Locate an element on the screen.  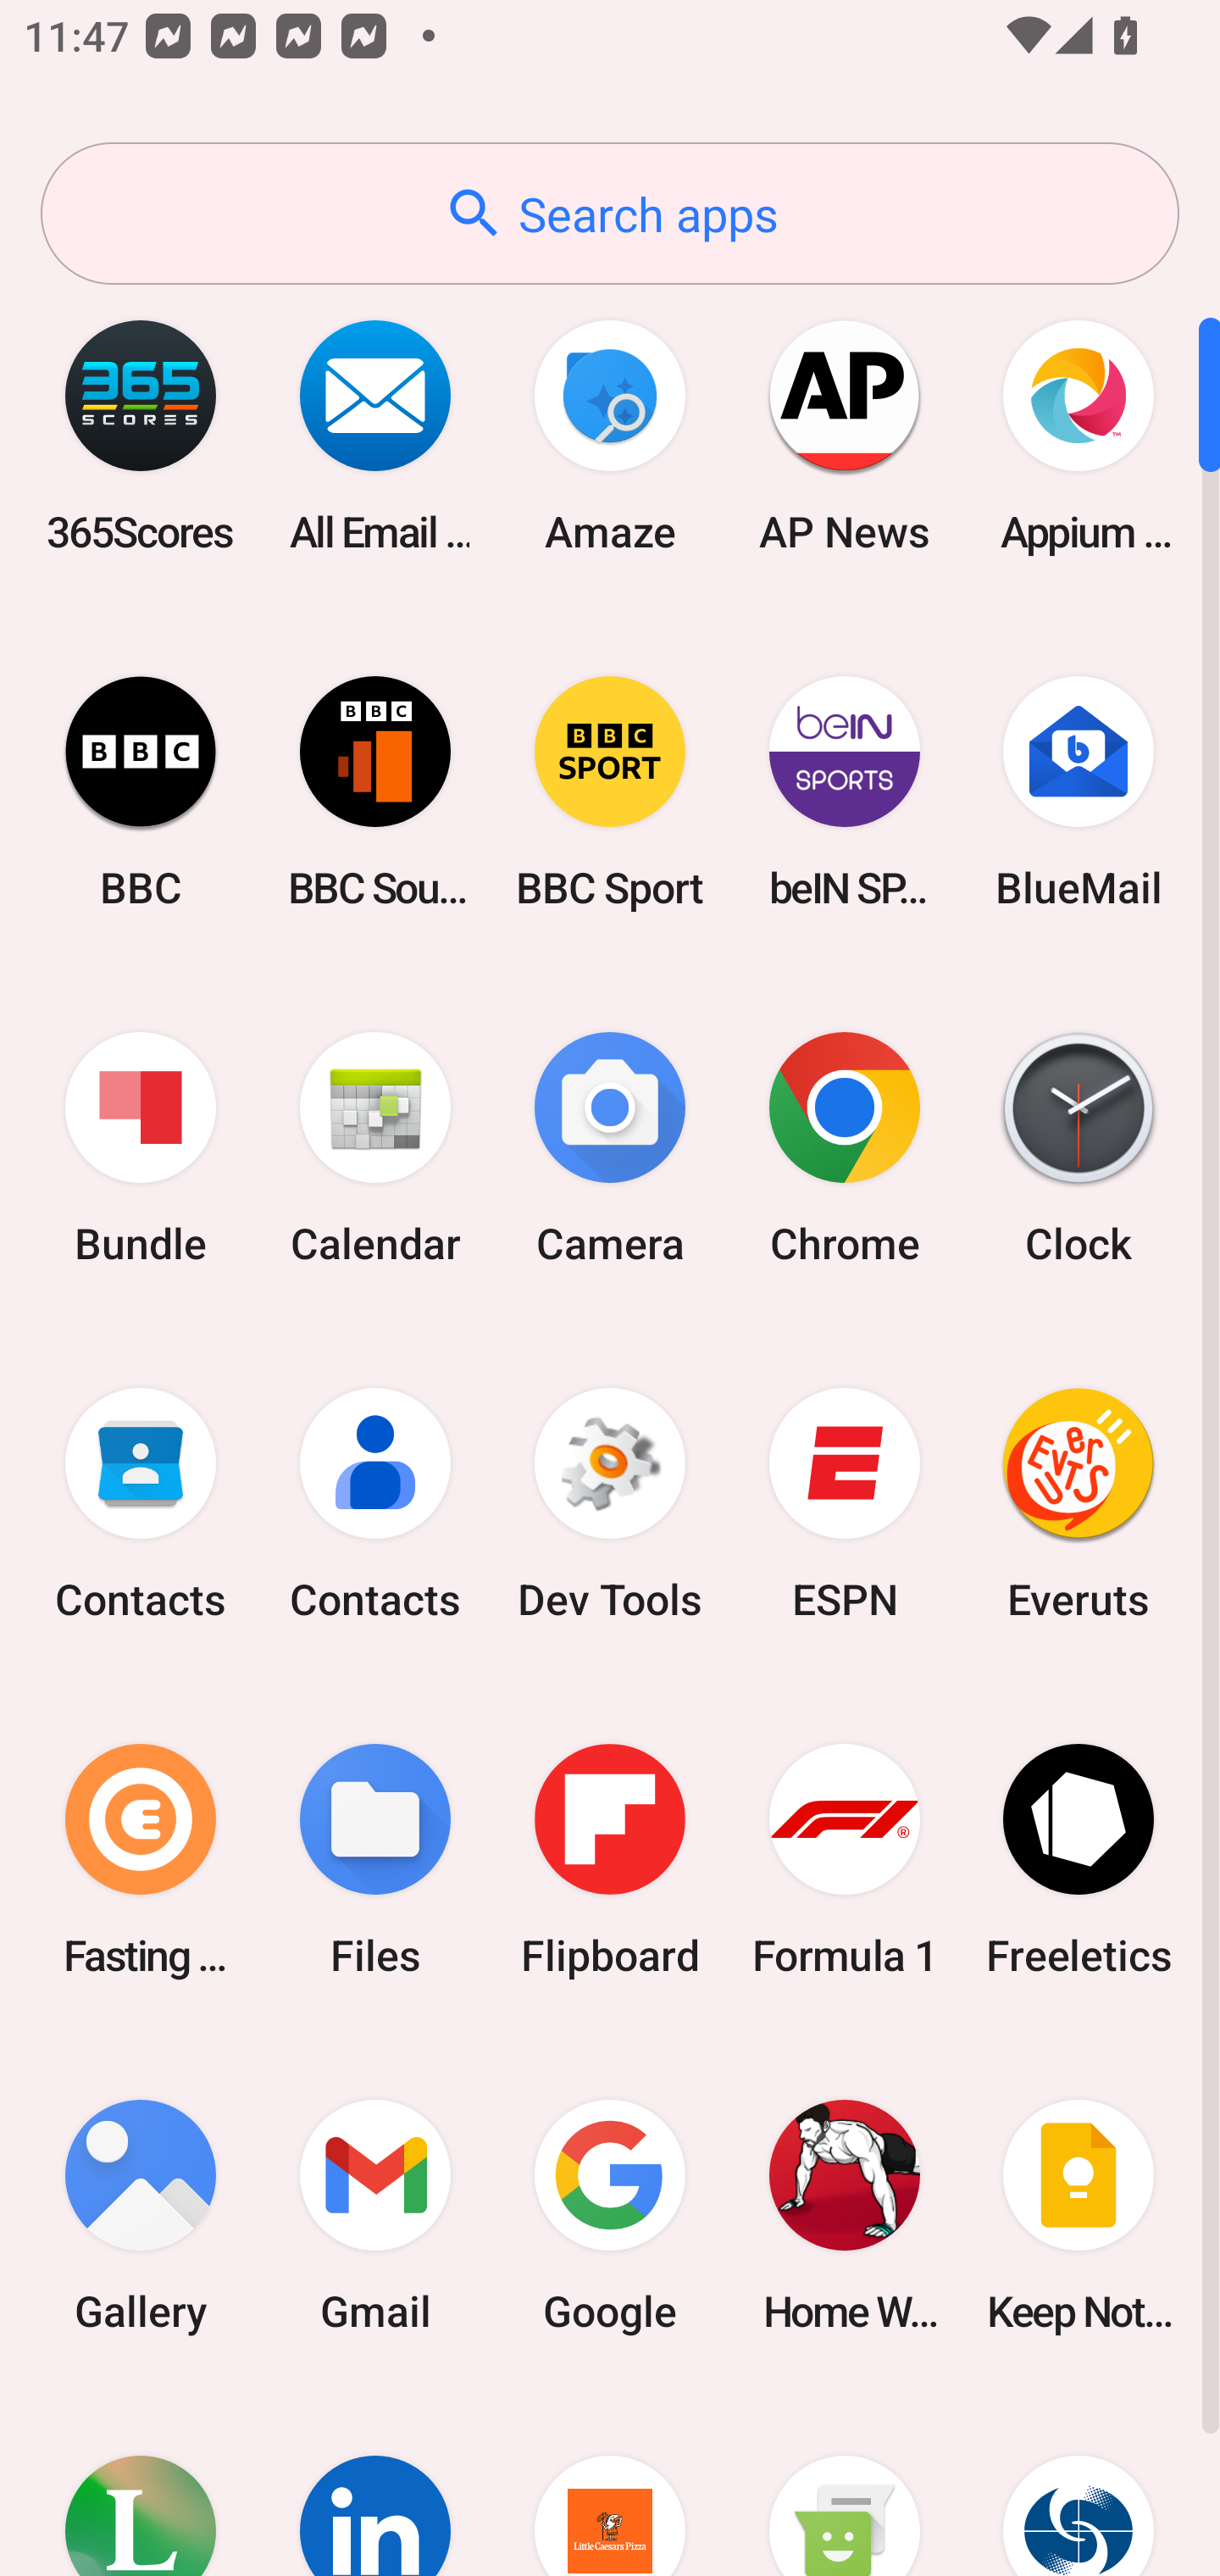
Keep Notes is located at coordinates (1079, 2215).